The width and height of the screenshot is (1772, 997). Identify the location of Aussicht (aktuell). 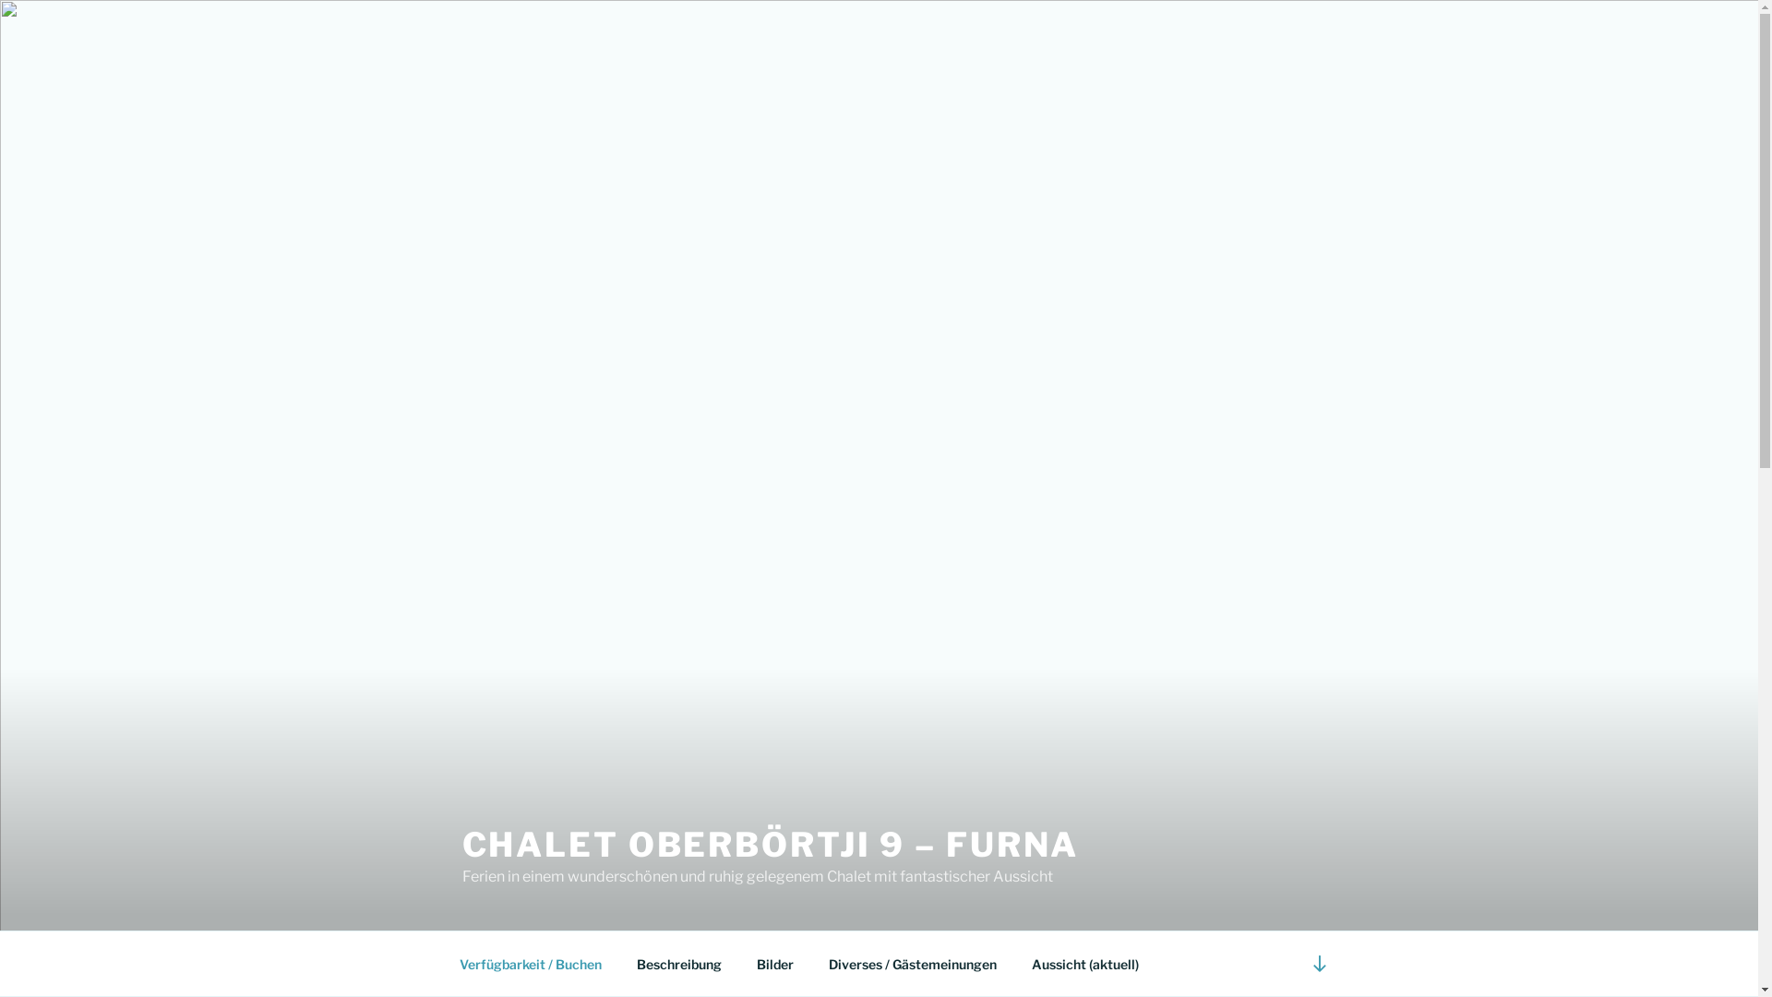
(1085, 964).